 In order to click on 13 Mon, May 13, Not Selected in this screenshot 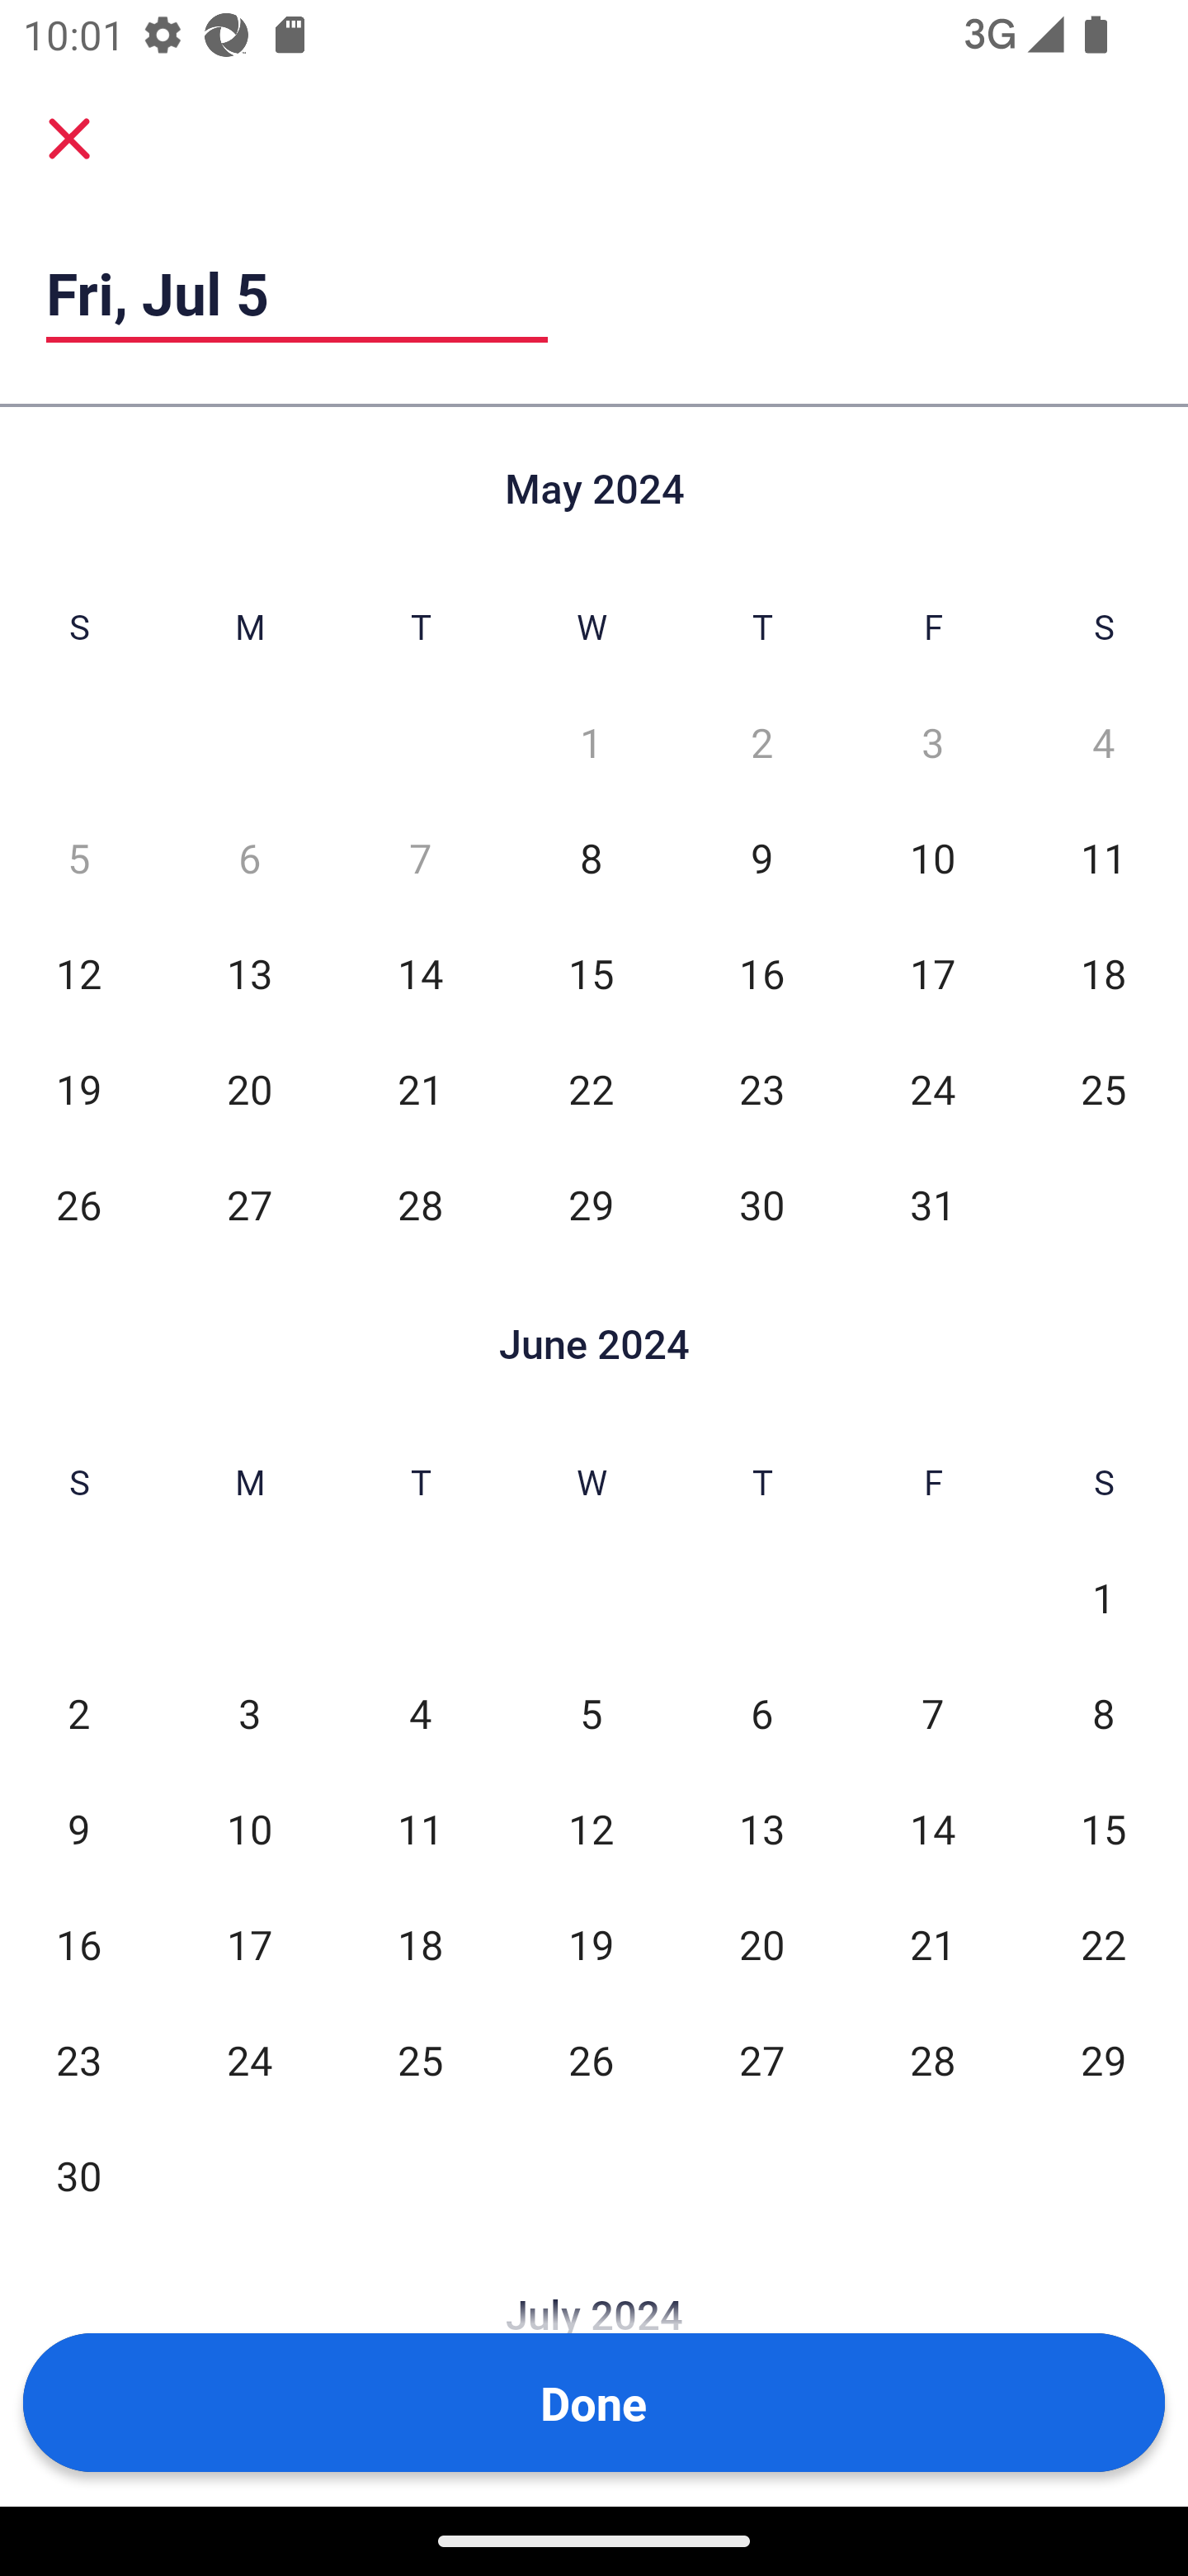, I will do `click(249, 973)`.